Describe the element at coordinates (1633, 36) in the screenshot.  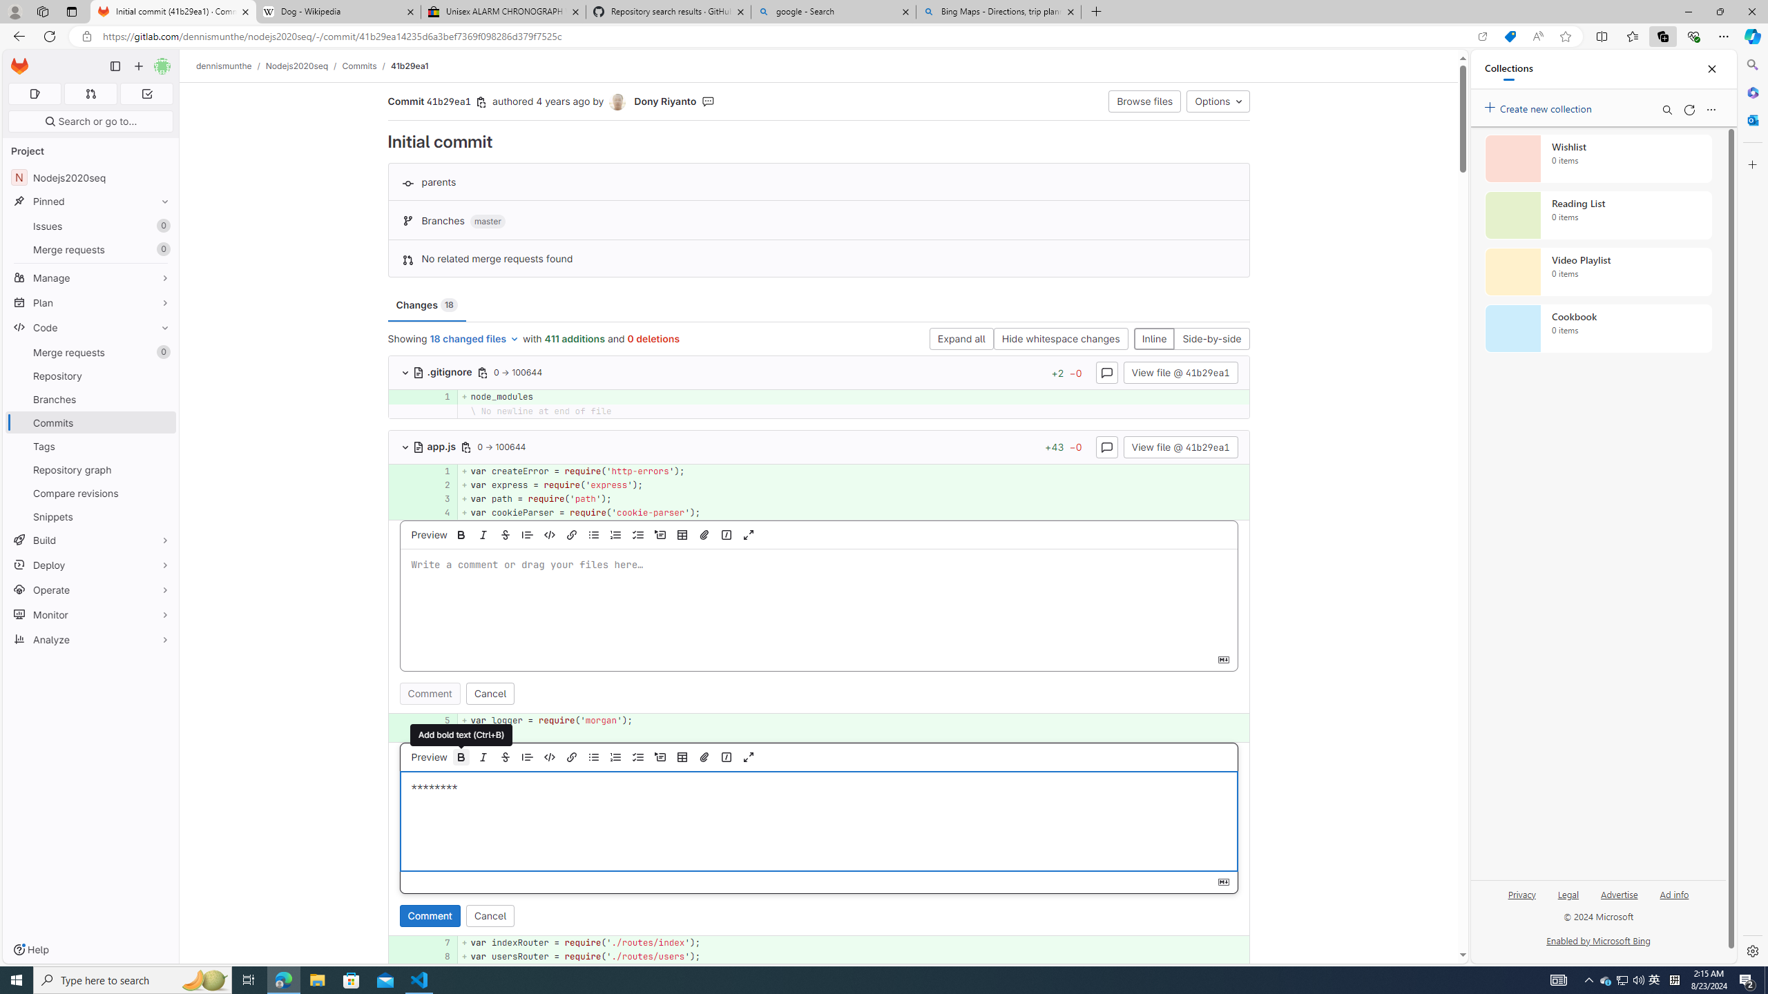
I see `Favorites` at that location.